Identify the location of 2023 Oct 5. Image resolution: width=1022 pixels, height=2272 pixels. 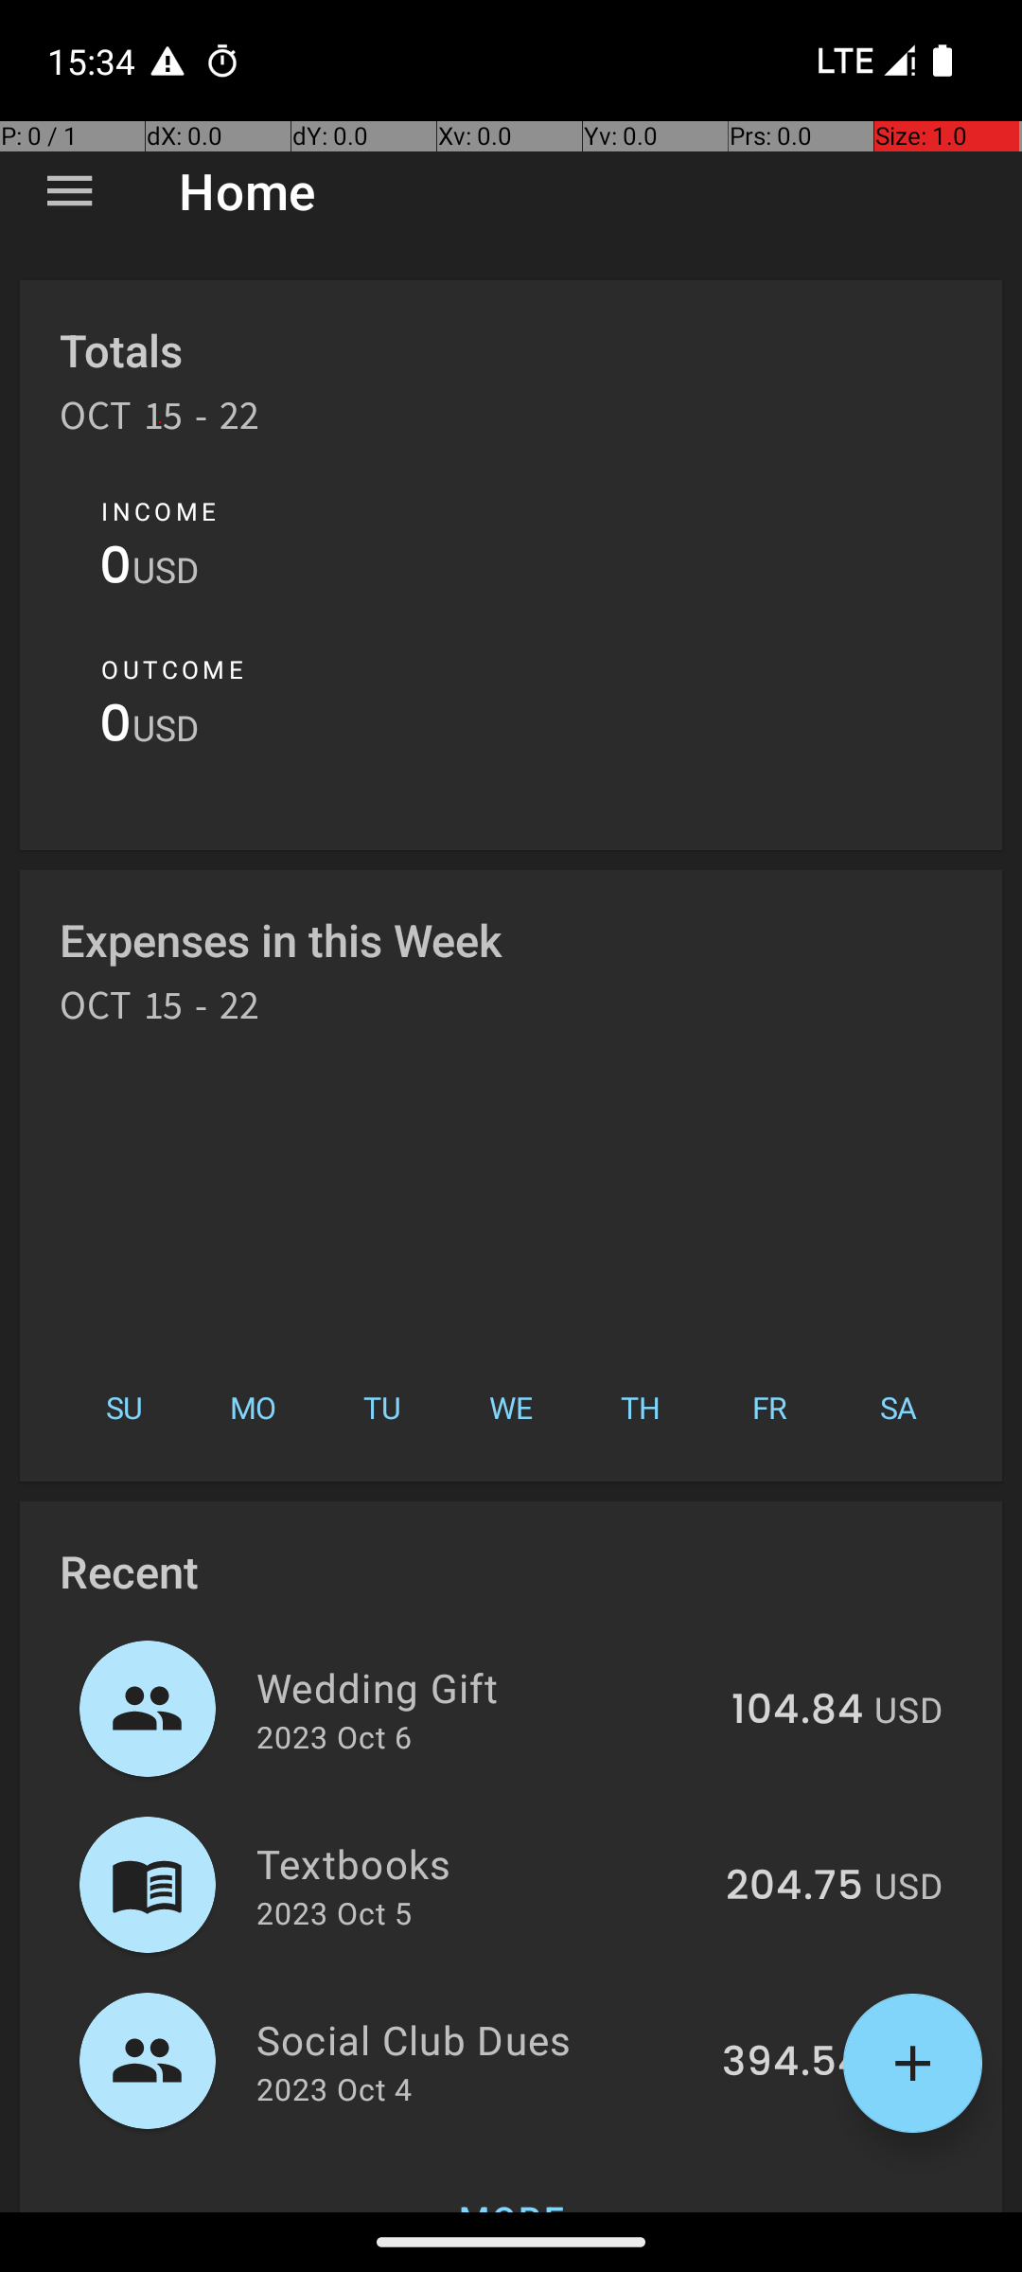
(334, 1912).